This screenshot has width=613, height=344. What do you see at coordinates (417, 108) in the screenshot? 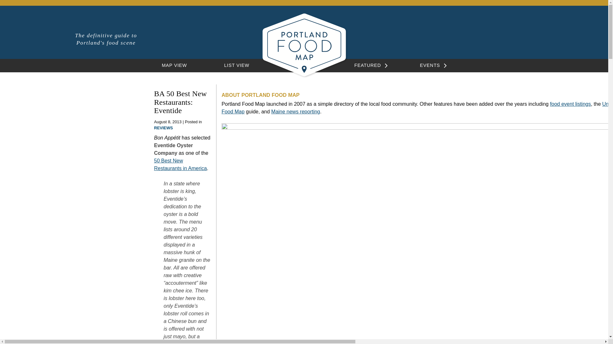
I see `Maine Food Map` at bounding box center [417, 108].